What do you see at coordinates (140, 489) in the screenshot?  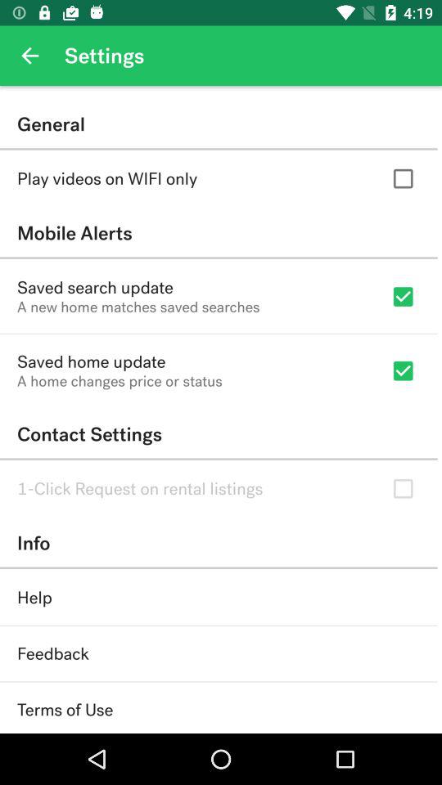 I see `launch icon above info item` at bounding box center [140, 489].